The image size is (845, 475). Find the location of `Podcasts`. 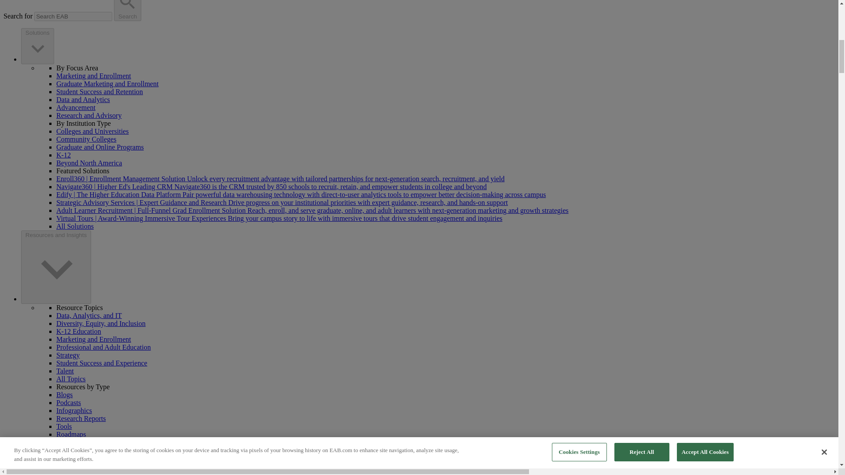

Podcasts is located at coordinates (69, 403).